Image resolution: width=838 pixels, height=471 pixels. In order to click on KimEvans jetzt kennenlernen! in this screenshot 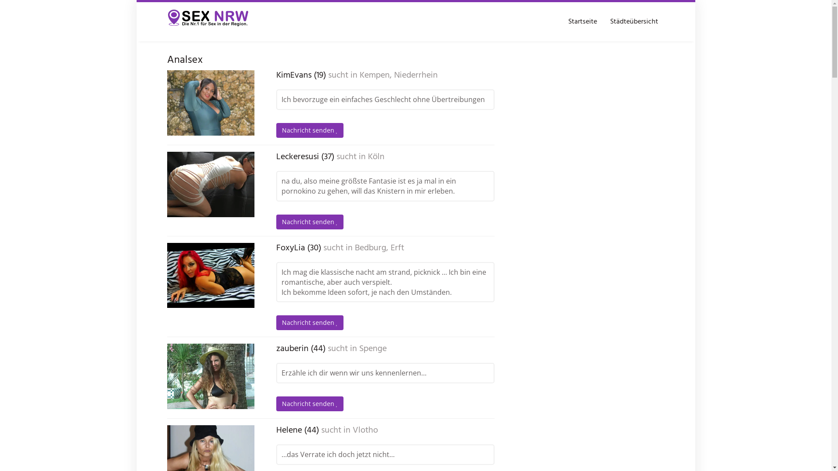, I will do `click(210, 103)`.